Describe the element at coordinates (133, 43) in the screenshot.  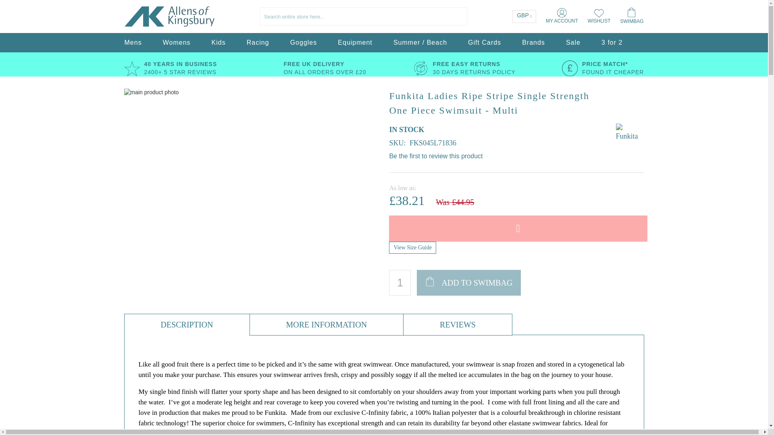
I see `Mens` at that location.